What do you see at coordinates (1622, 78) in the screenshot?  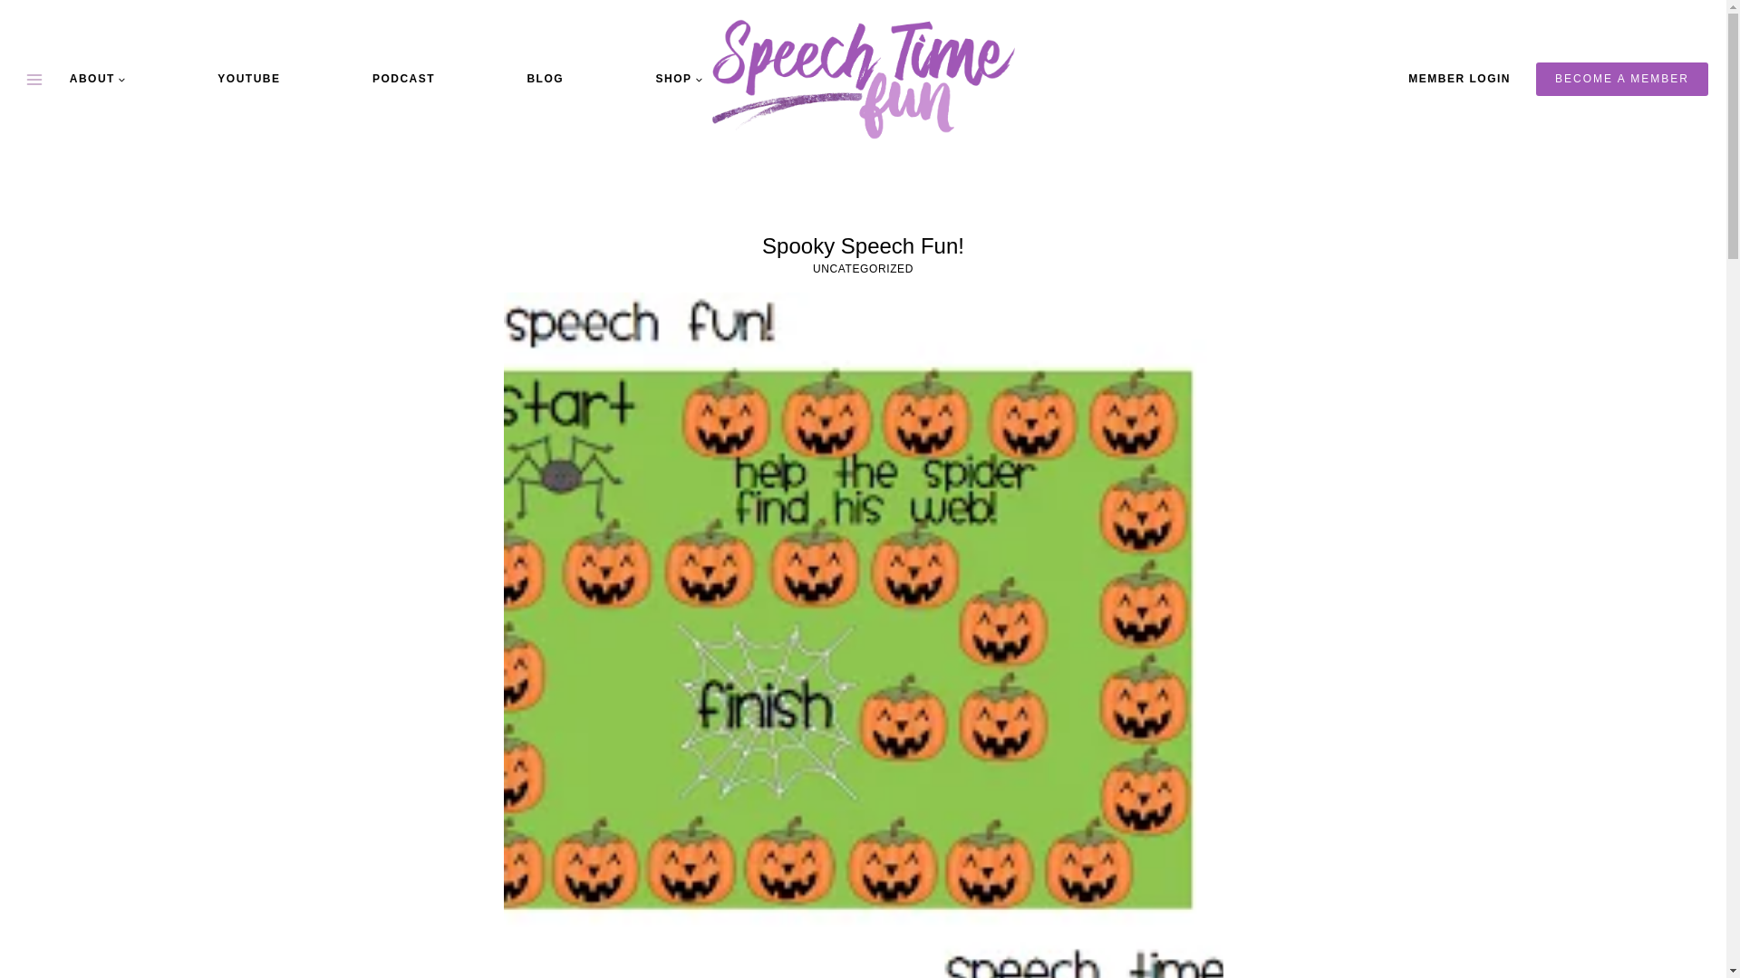 I see `BECOME A MEMBER` at bounding box center [1622, 78].